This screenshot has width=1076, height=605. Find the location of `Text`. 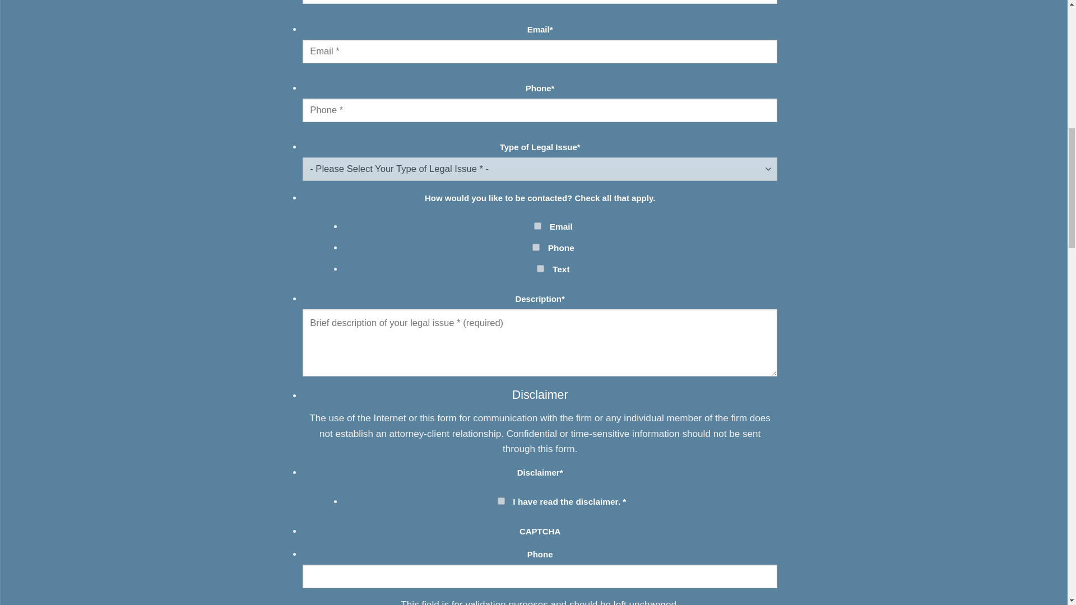

Text is located at coordinates (540, 269).